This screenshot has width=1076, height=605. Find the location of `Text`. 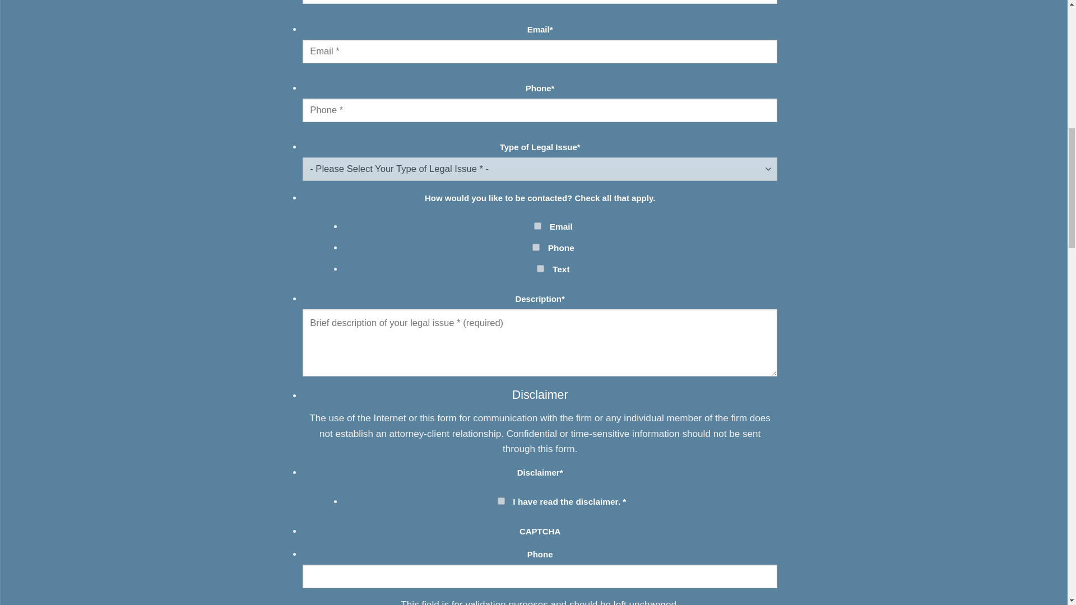

Text is located at coordinates (540, 269).